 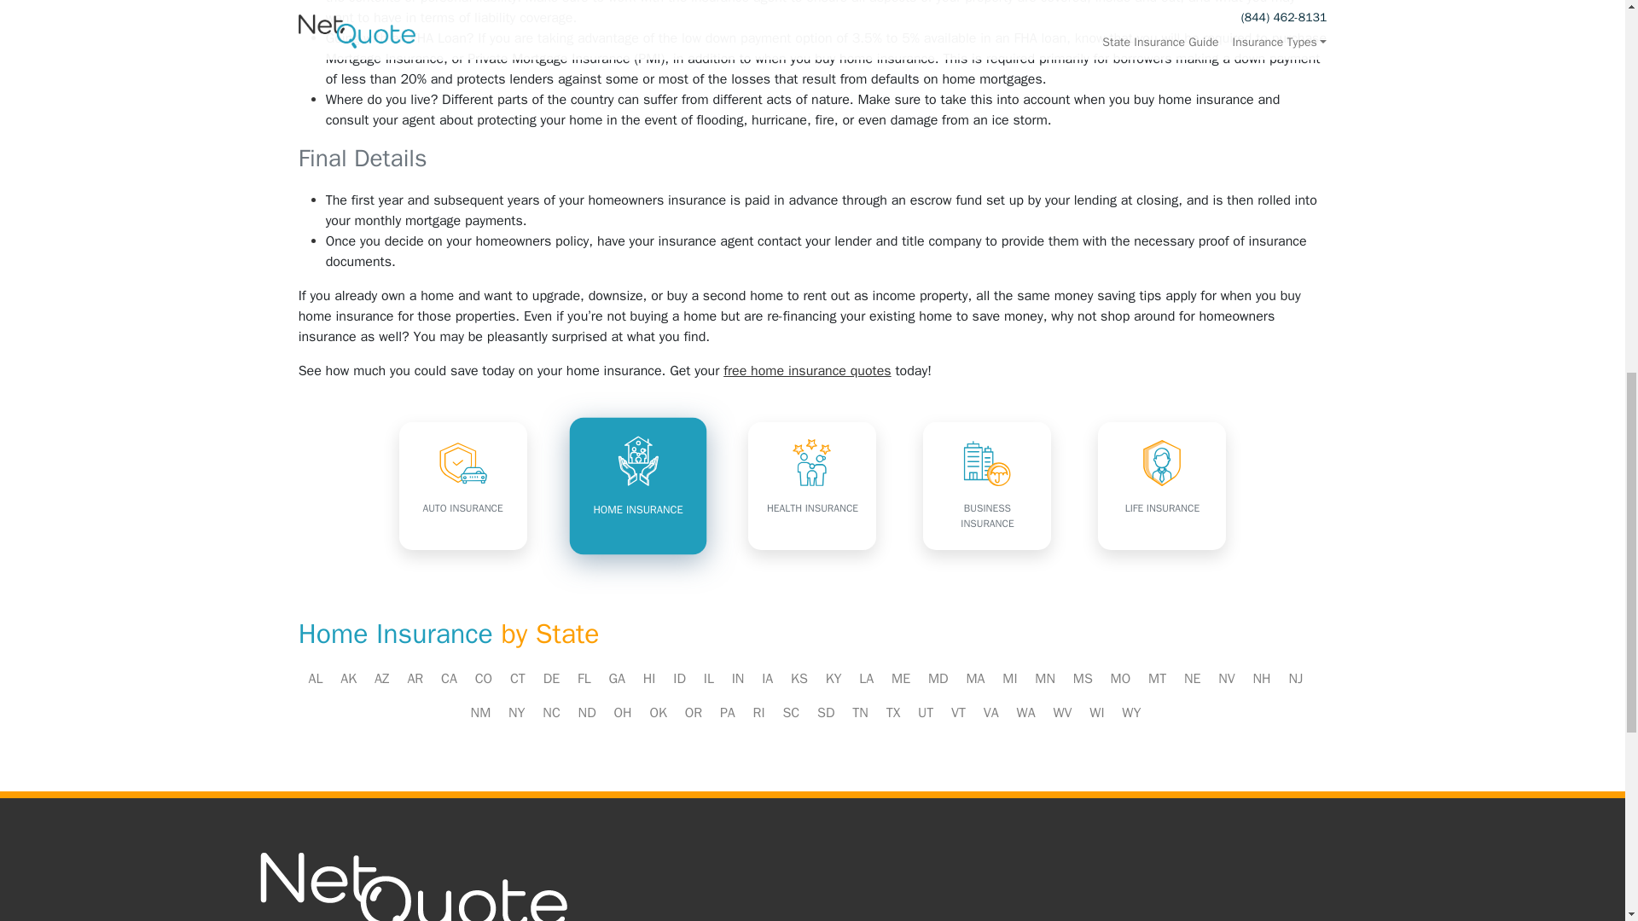 I want to click on NE, so click(x=1193, y=679).